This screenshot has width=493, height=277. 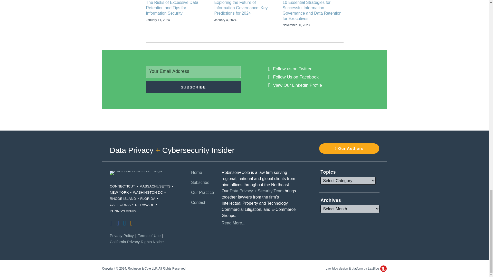 I want to click on Follow us on Twitter, so click(x=292, y=69).